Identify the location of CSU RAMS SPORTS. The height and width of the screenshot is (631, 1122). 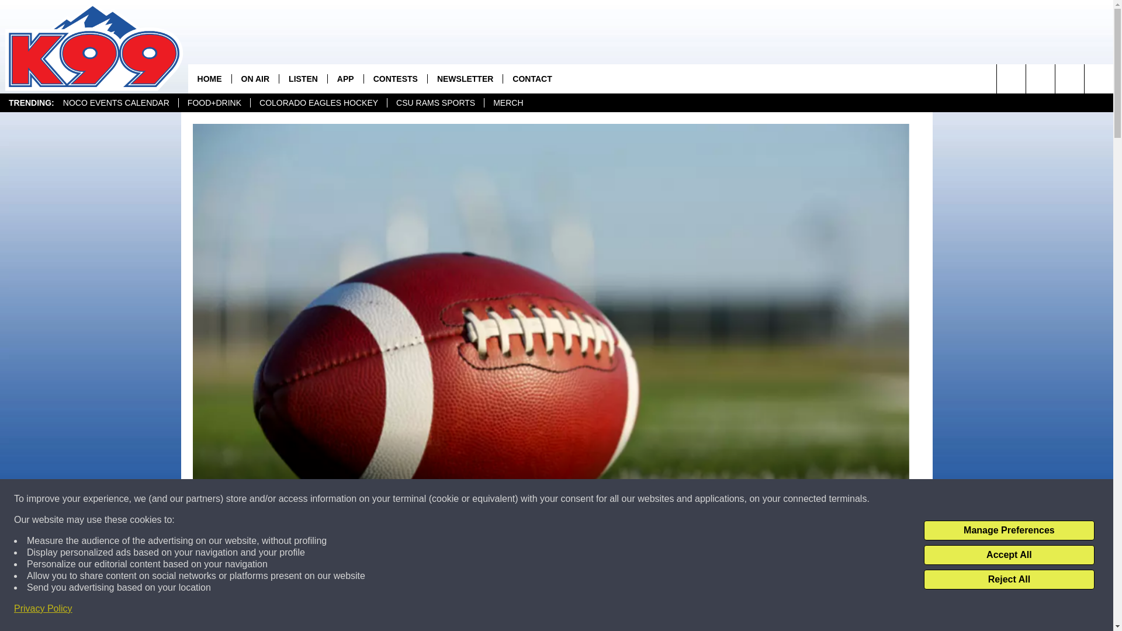
(435, 103).